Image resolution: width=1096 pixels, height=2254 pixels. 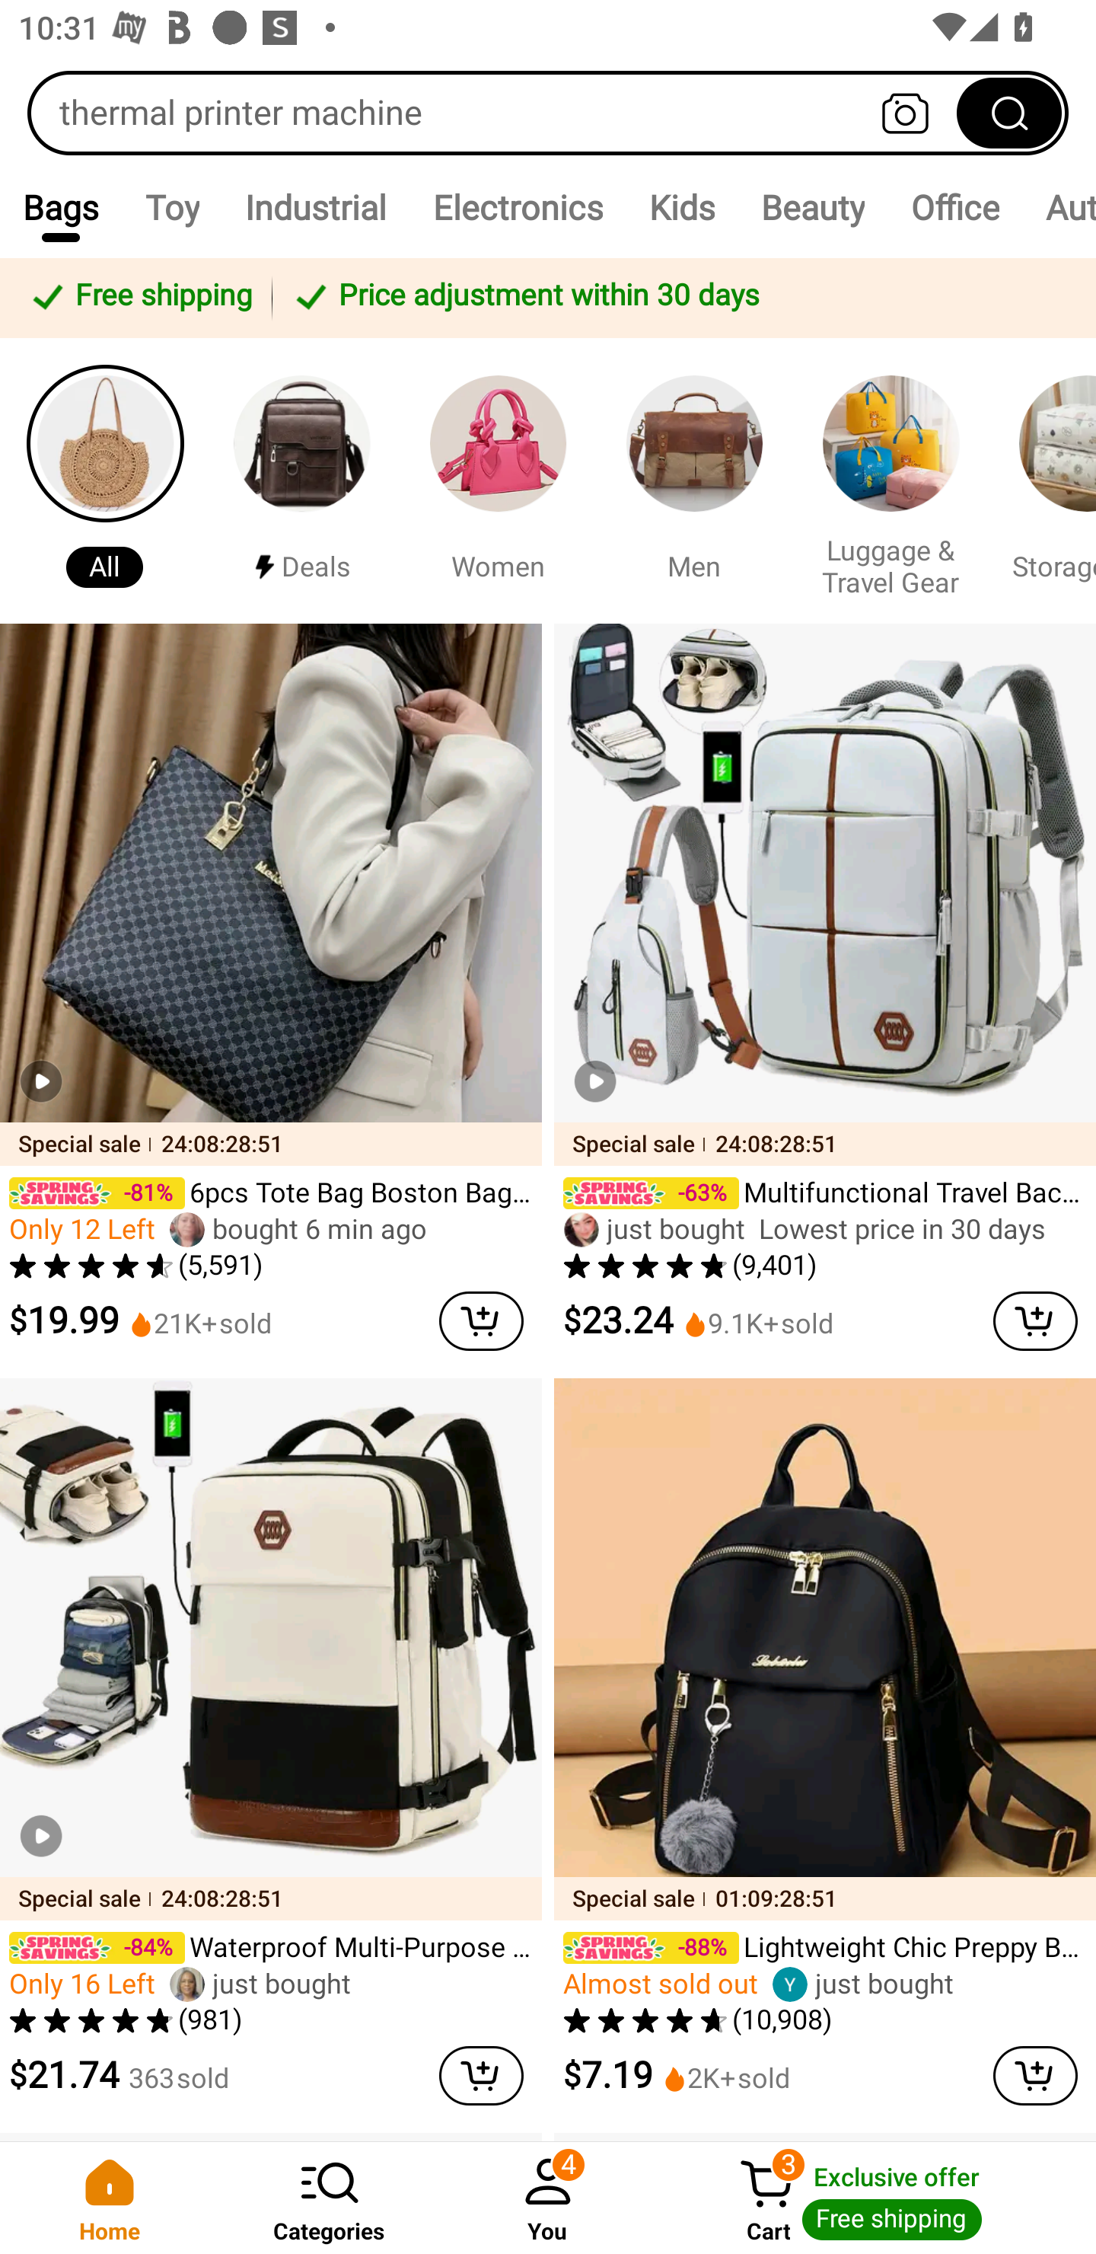 I want to click on Toy, so click(x=172, y=207).